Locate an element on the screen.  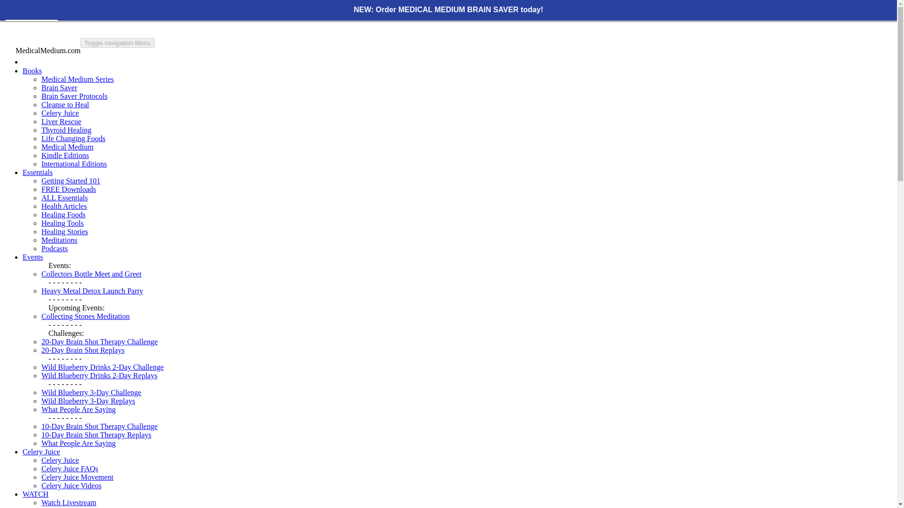
Thyroid Healing is located at coordinates (66, 130).